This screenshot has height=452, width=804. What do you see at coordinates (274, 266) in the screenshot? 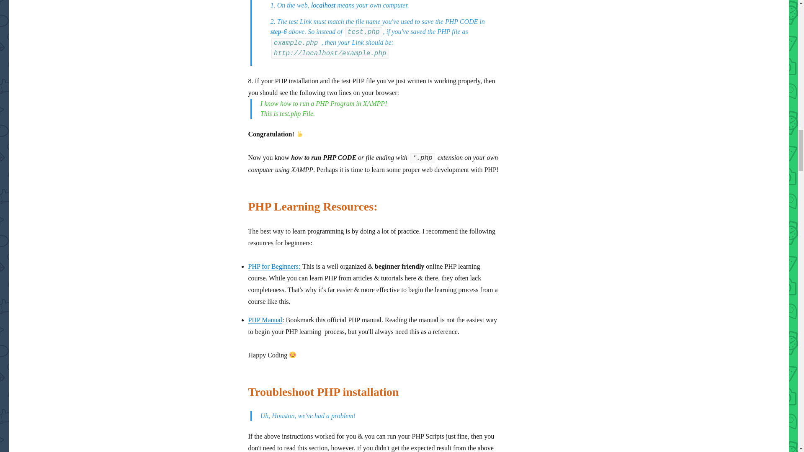
I see `PHP for Beginners:` at bounding box center [274, 266].